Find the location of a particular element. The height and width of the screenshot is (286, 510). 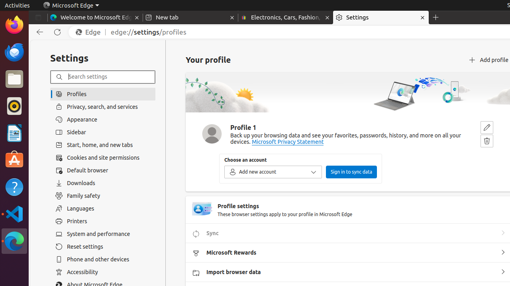

Accessibility is located at coordinates (103, 272).